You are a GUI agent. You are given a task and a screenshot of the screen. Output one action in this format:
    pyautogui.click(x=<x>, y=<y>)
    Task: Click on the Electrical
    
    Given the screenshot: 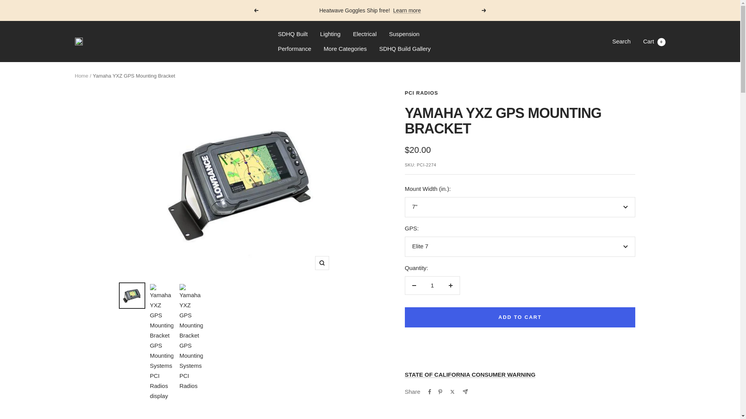 What is the action you would take?
    pyautogui.click(x=330, y=34)
    